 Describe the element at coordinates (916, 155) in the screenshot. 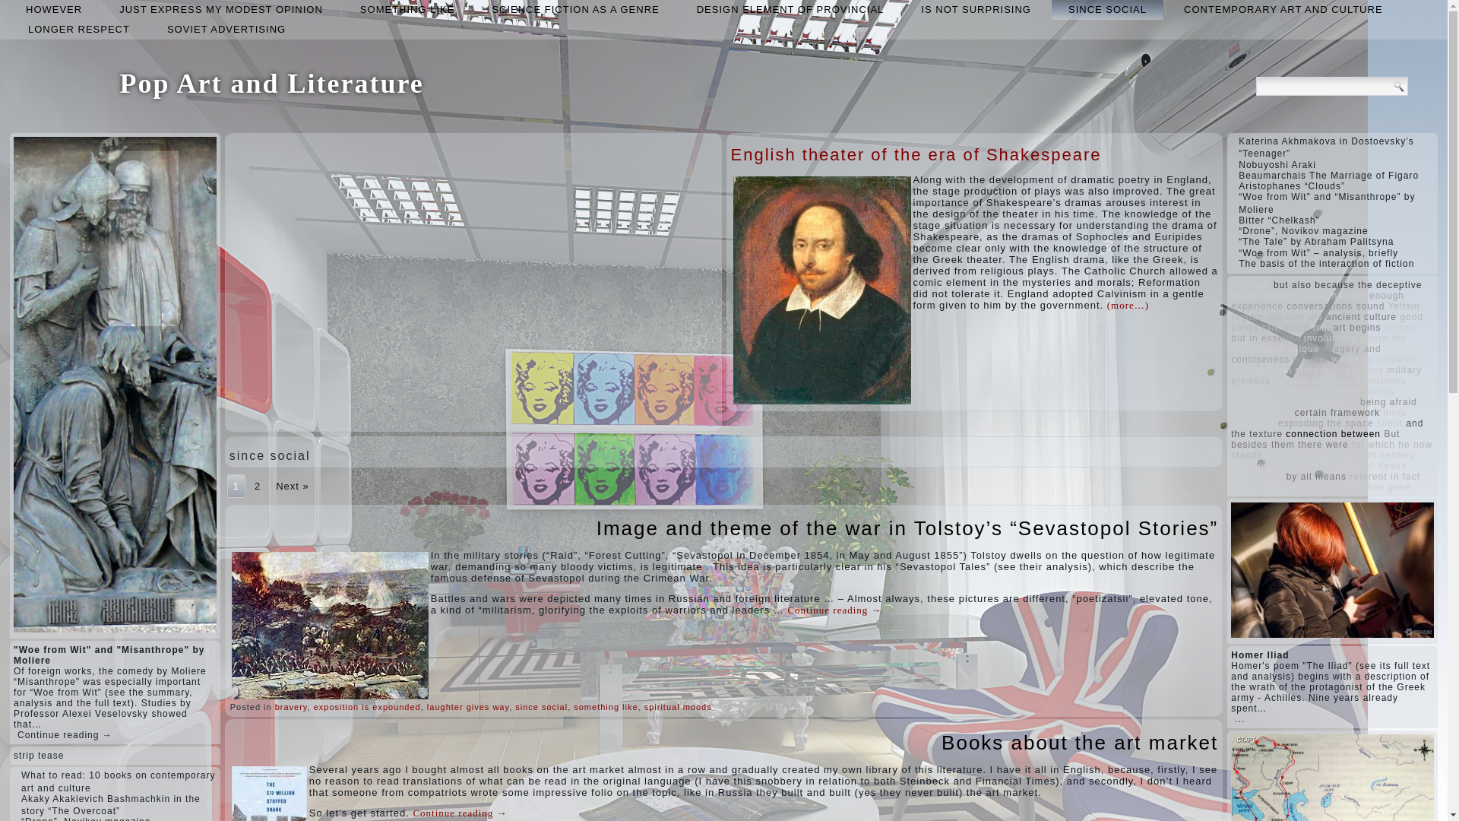

I see `English theater of the era of Shakespeare` at that location.